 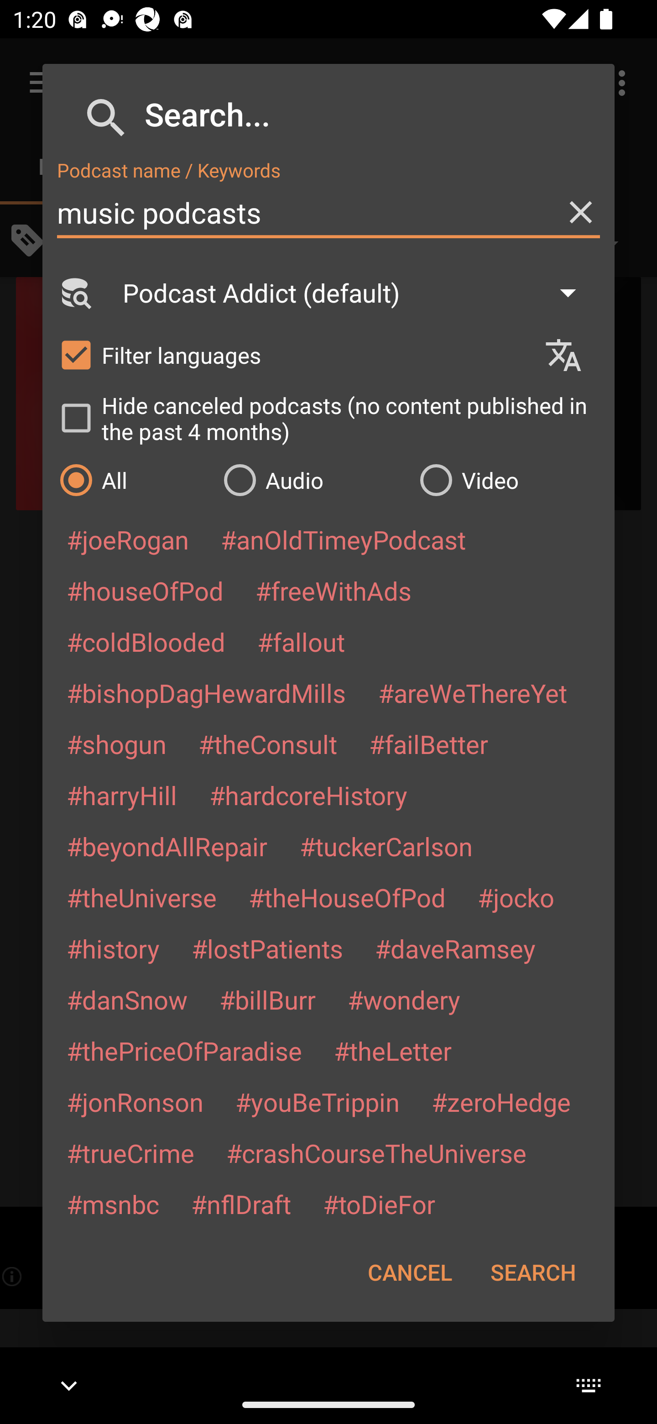 What do you see at coordinates (132, 480) in the screenshot?
I see `All` at bounding box center [132, 480].